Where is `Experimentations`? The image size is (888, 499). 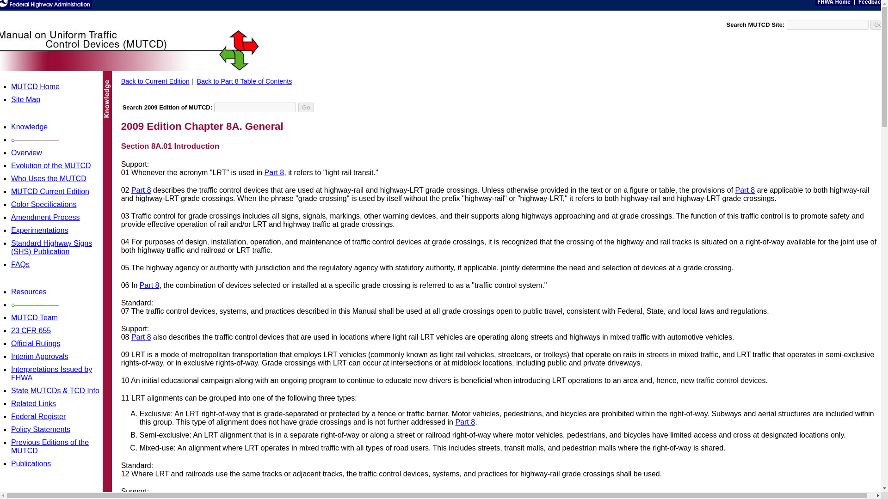
Experimentations is located at coordinates (39, 230).